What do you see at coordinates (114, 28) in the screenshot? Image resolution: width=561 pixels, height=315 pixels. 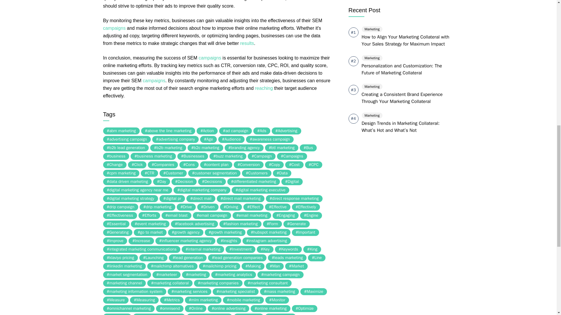 I see `campaigns` at bounding box center [114, 28].